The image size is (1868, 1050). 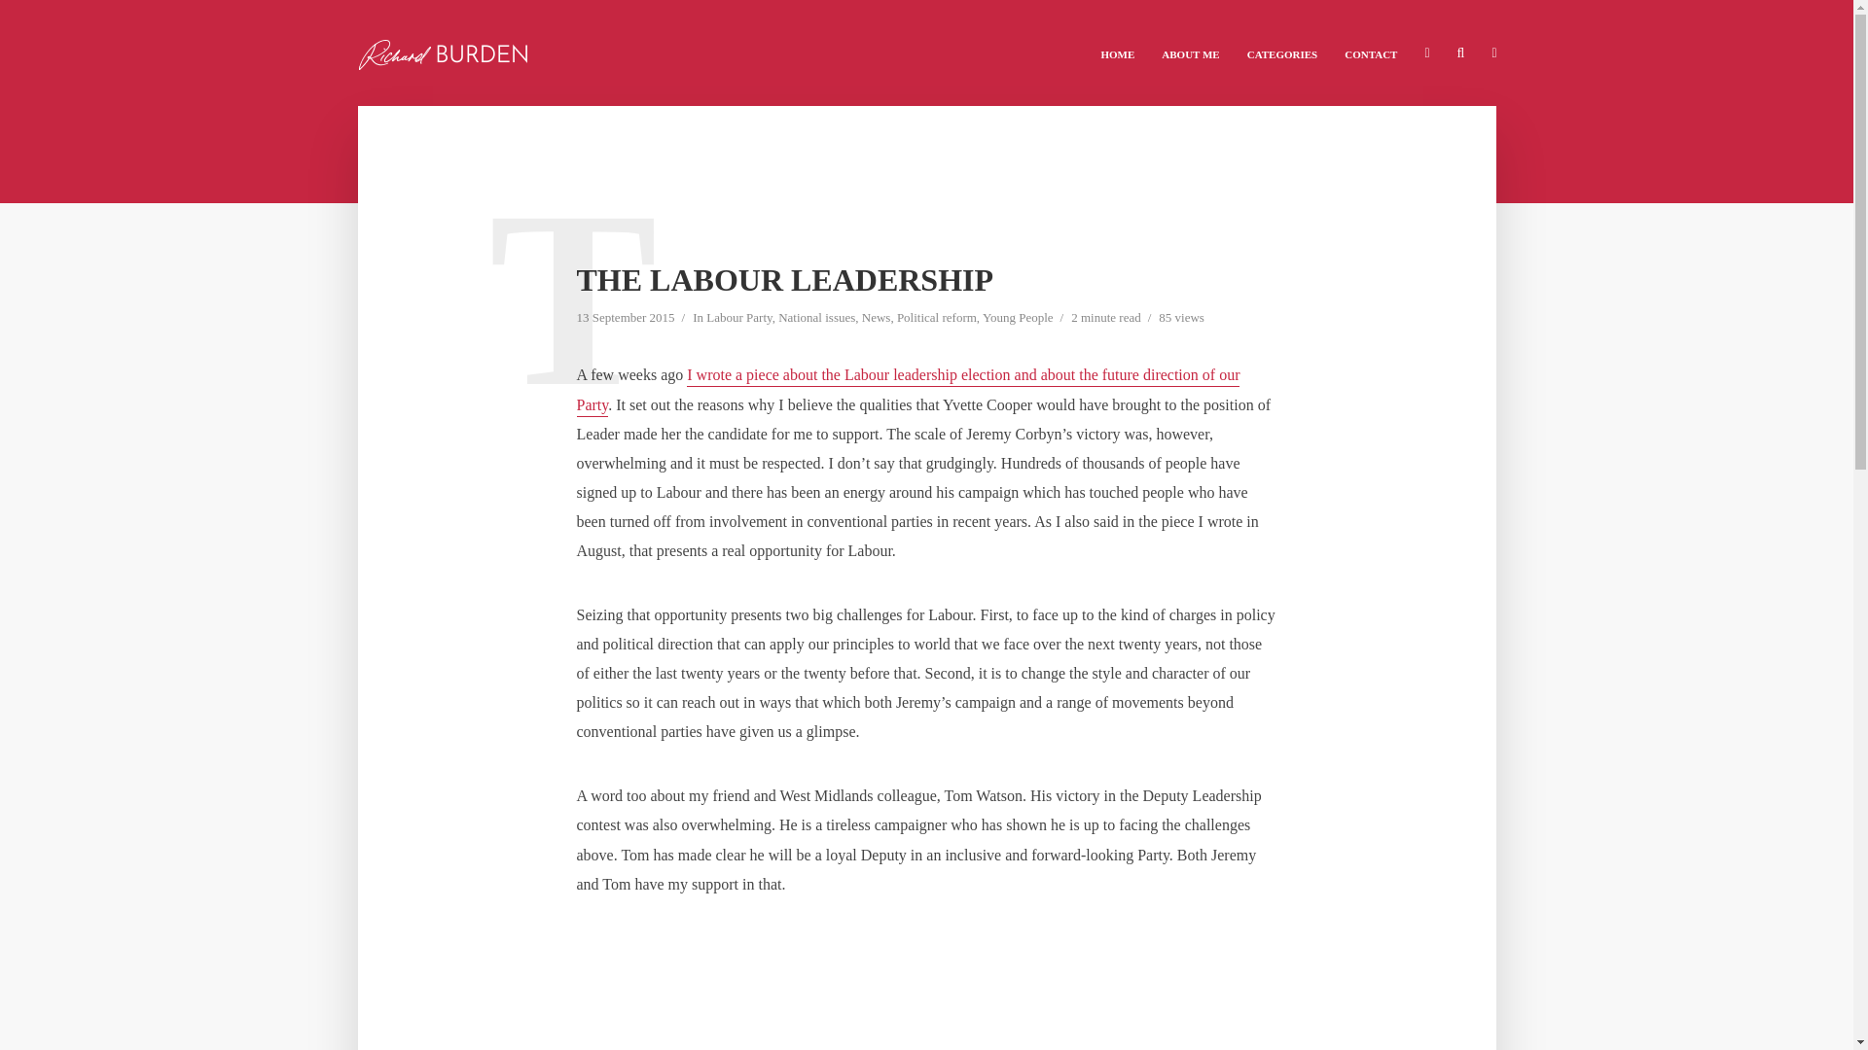 I want to click on HOME, so click(x=1117, y=52).